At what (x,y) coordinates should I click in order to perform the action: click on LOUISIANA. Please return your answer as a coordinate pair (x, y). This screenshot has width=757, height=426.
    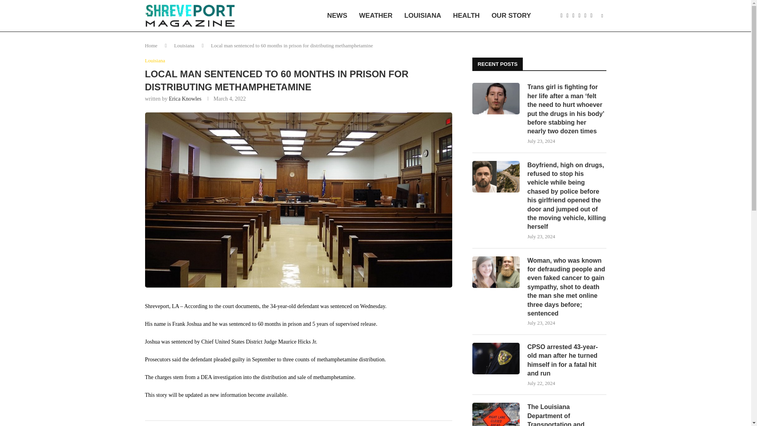
    Looking at the image, I should click on (423, 16).